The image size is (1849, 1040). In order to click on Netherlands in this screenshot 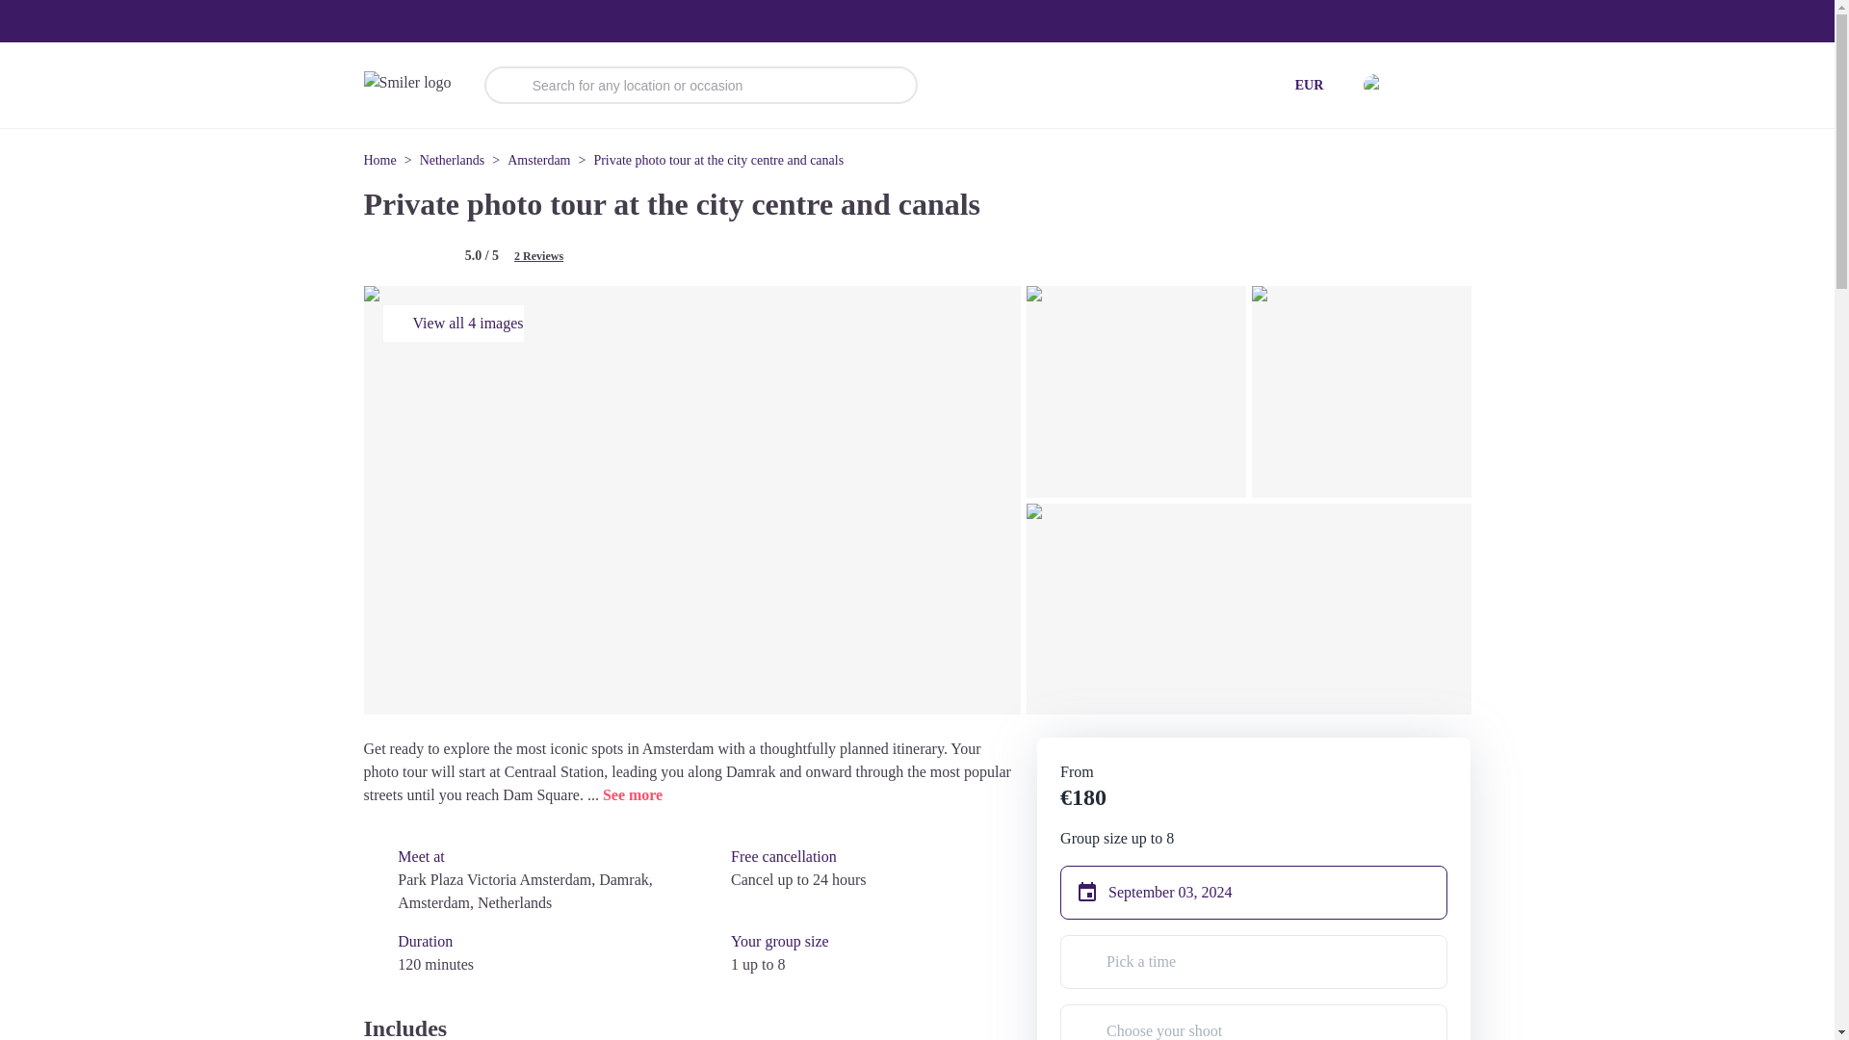, I will do `click(452, 160)`.